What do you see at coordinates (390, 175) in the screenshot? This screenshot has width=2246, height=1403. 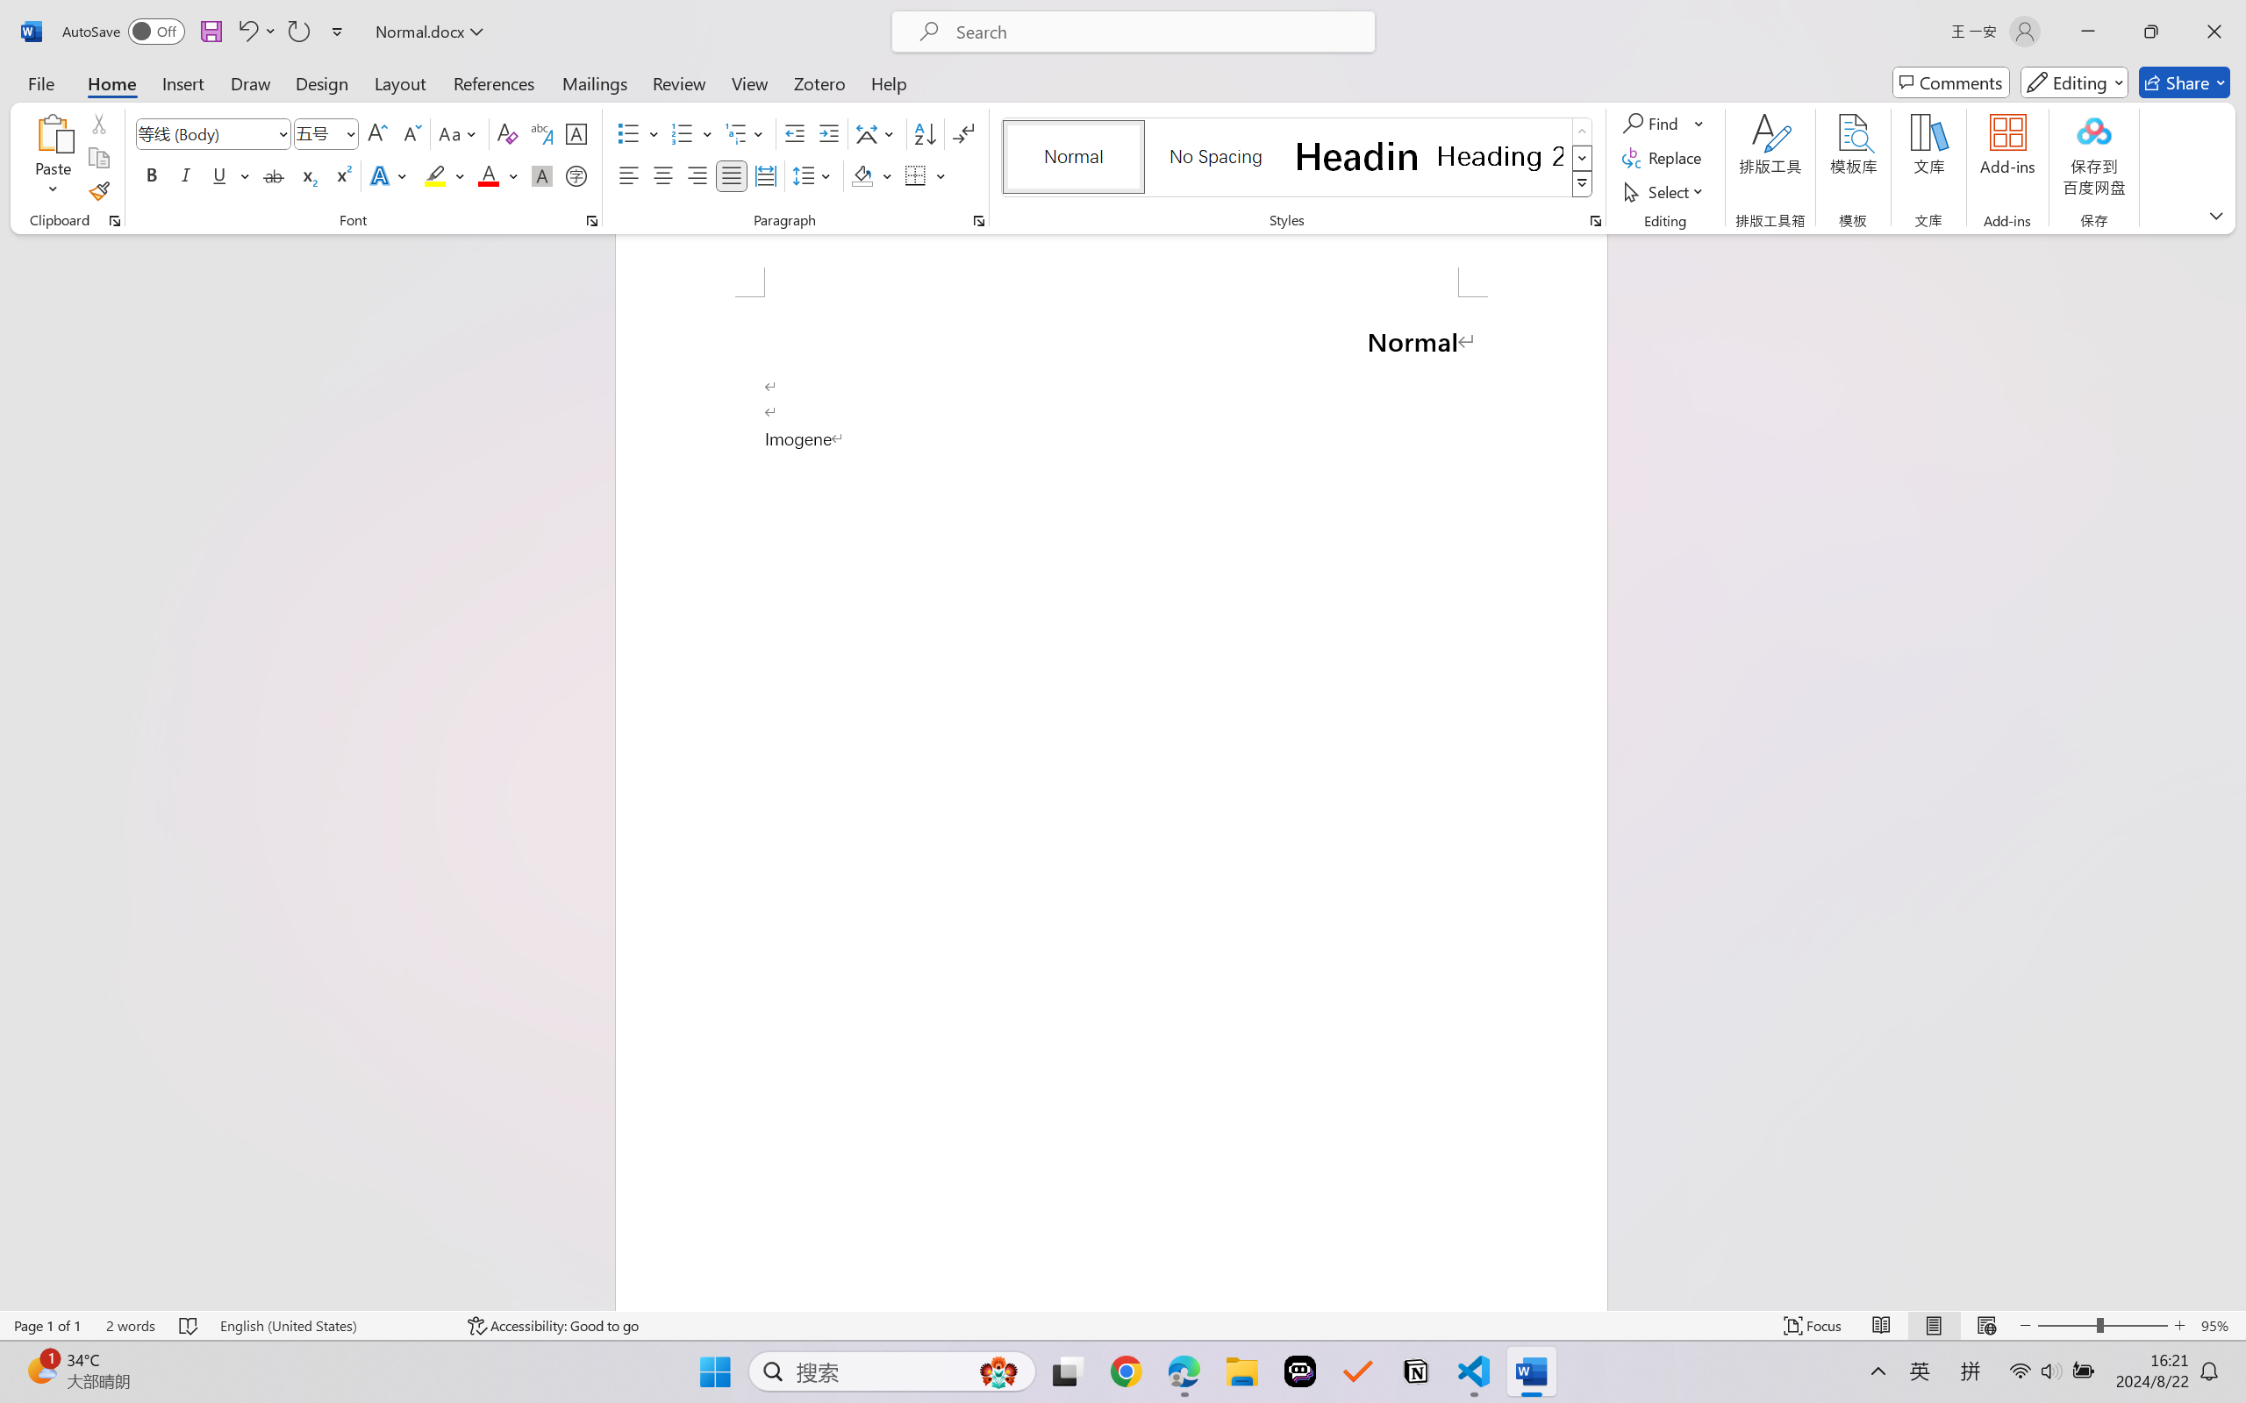 I see `Text Effects and Typography` at bounding box center [390, 175].